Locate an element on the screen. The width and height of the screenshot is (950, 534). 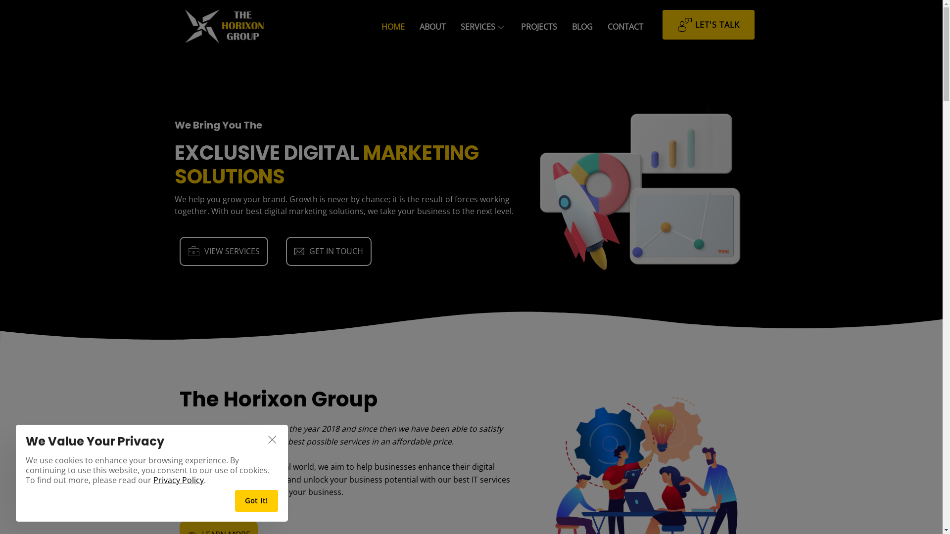
LET'S TALK is located at coordinates (709, 25).